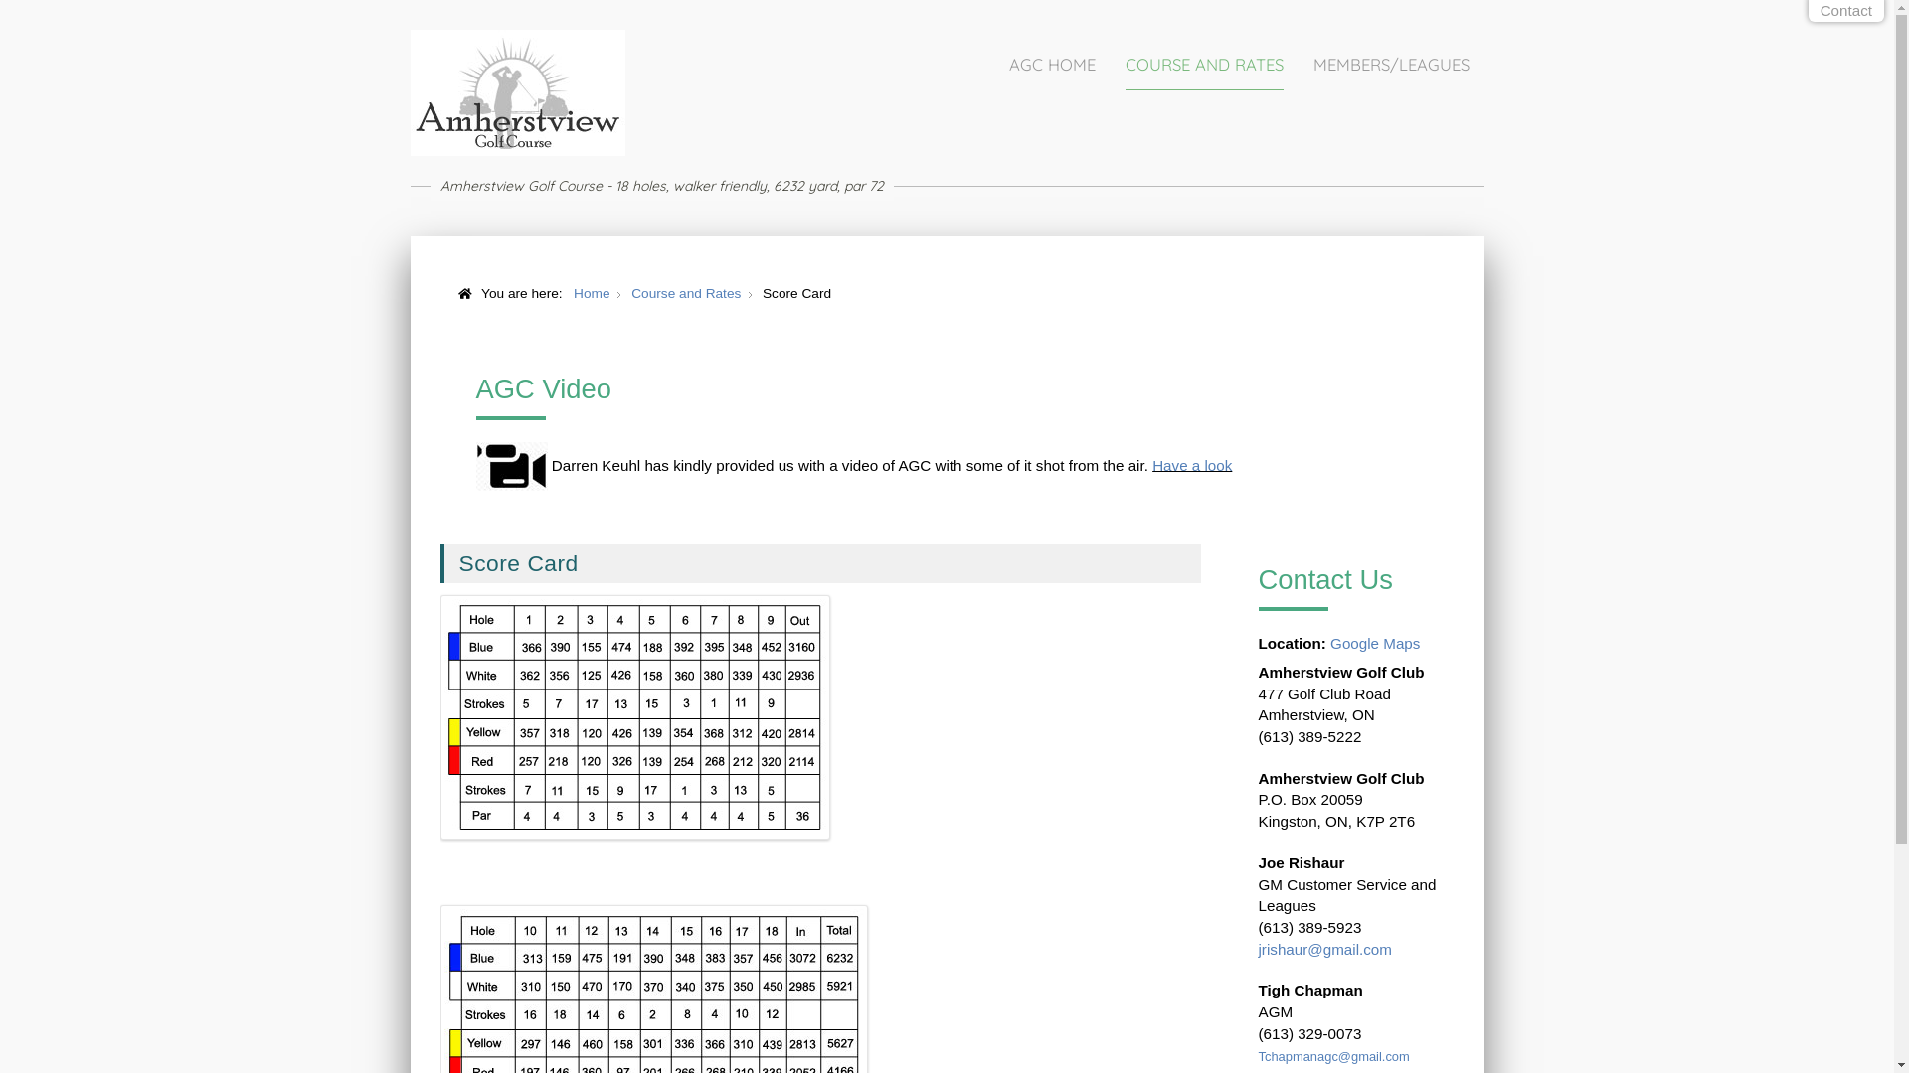 Image resolution: width=1909 pixels, height=1073 pixels. Describe the element at coordinates (592, 294) in the screenshot. I see `Home` at that location.